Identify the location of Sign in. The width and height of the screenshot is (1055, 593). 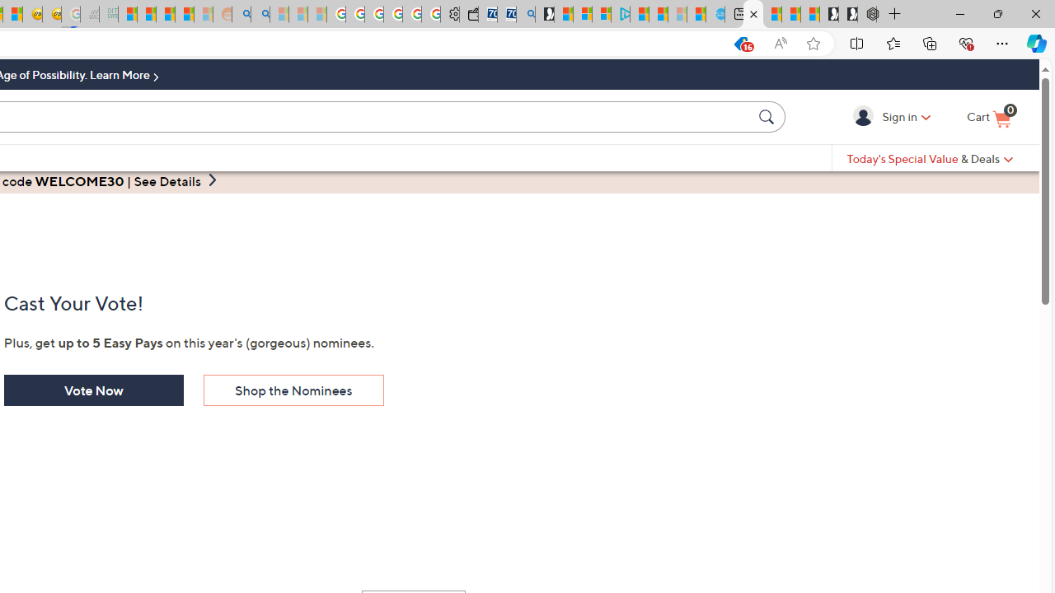
(865, 116).